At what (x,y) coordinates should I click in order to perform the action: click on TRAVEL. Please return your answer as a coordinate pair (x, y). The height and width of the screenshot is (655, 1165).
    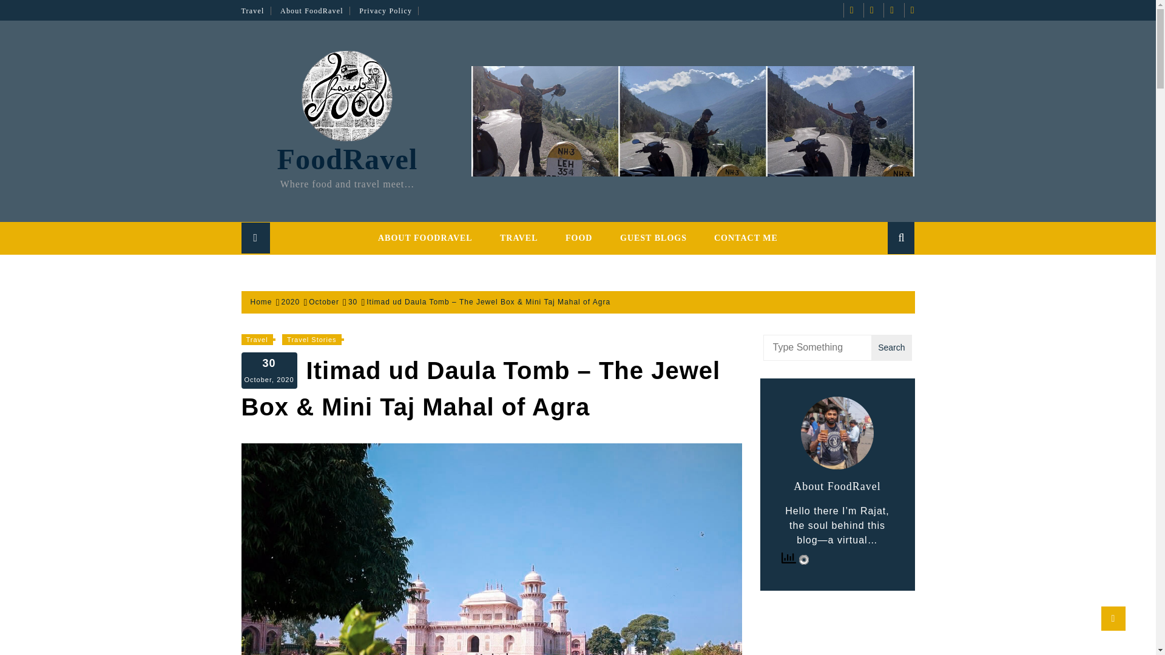
    Looking at the image, I should click on (519, 238).